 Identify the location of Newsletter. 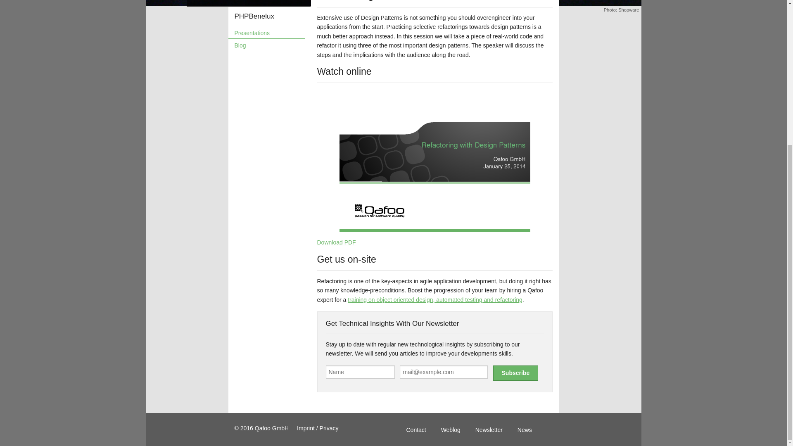
(489, 429).